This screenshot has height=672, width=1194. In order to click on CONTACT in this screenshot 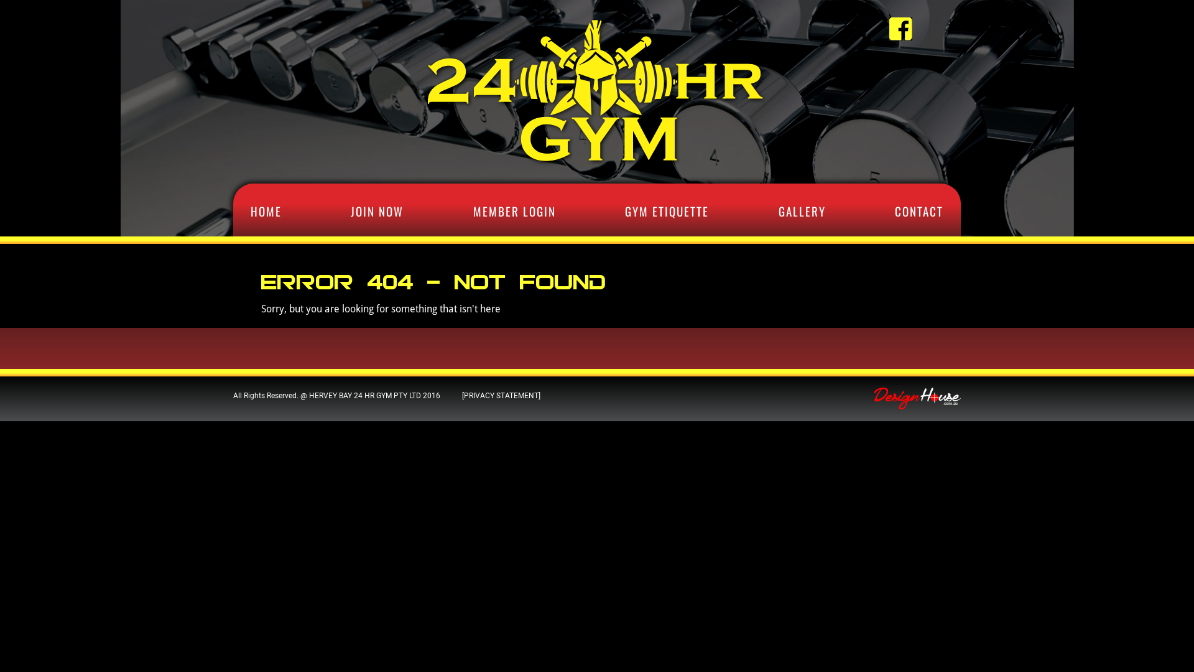, I will do `click(919, 210)`.